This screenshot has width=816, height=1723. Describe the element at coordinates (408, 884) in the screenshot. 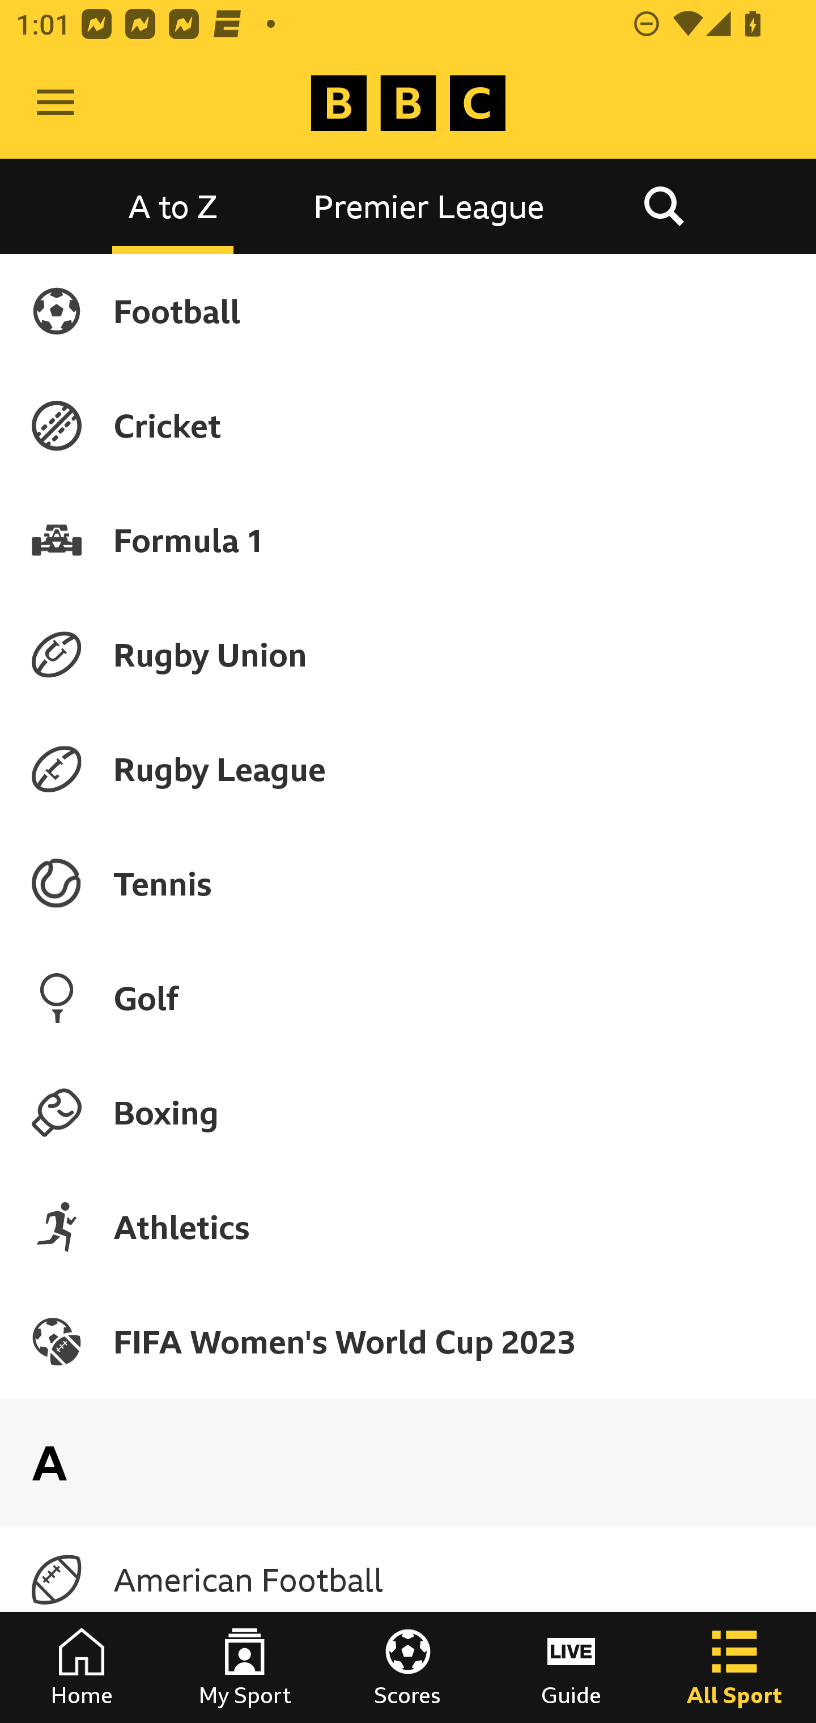

I see `Tennis` at that location.